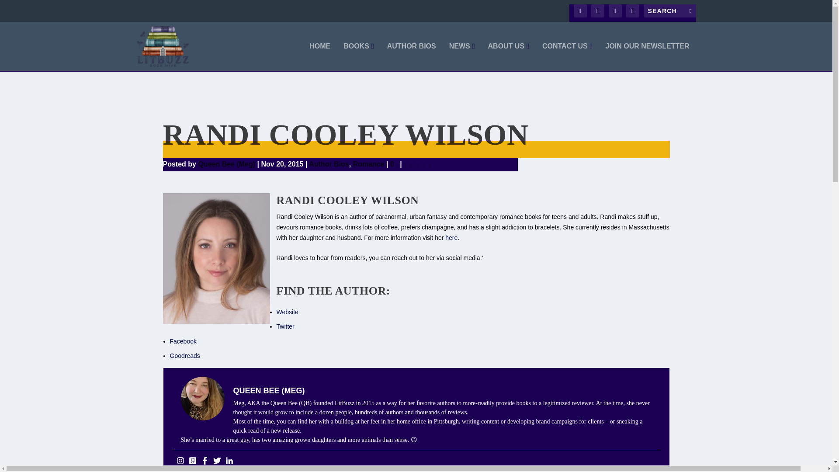 This screenshot has height=472, width=839. I want to click on CONTACT US, so click(567, 57).